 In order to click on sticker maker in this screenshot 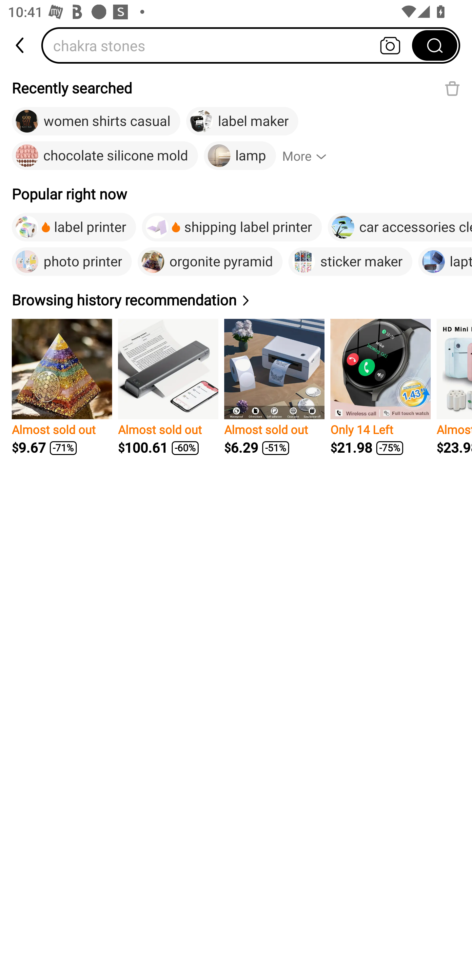, I will do `click(350, 261)`.